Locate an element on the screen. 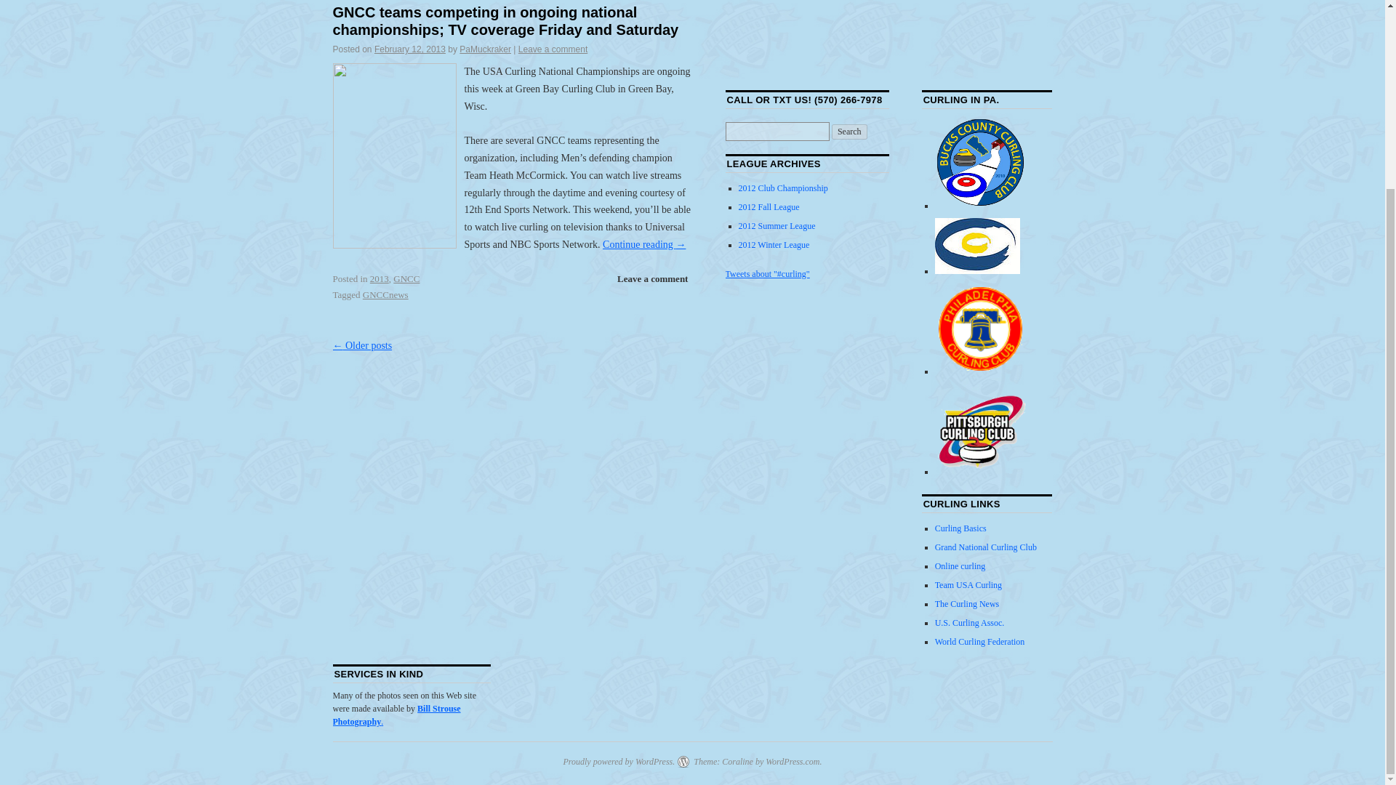 The width and height of the screenshot is (1396, 785). Team USA Curling is located at coordinates (968, 585).